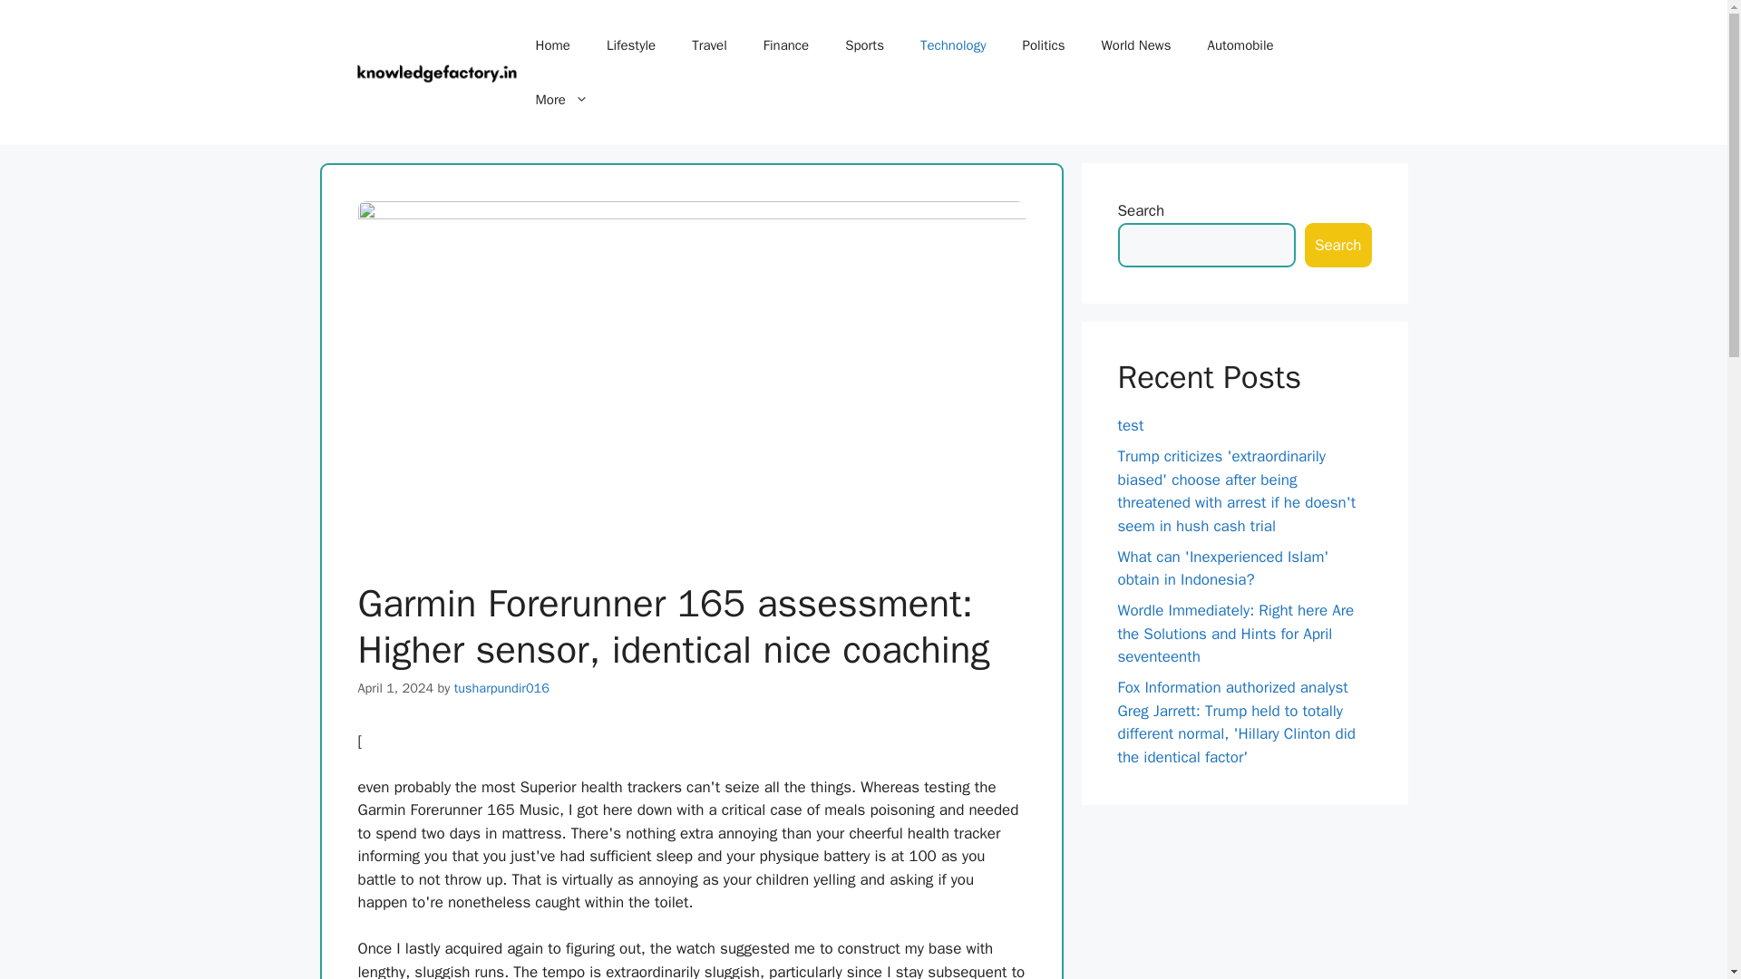 The image size is (1741, 979). I want to click on tusharpundir016, so click(502, 687).